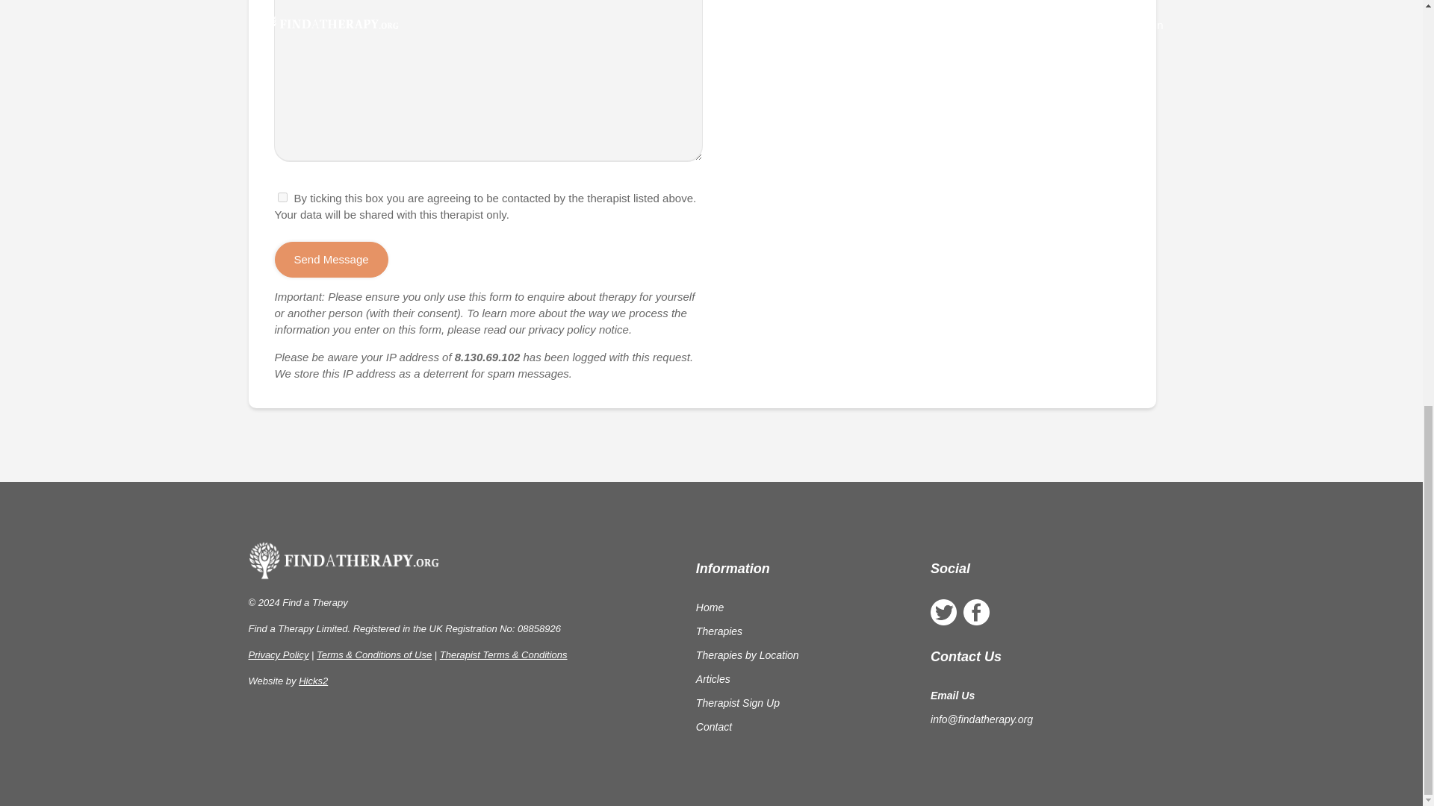  Describe the element at coordinates (738, 703) in the screenshot. I see `Therapist Sign Up` at that location.